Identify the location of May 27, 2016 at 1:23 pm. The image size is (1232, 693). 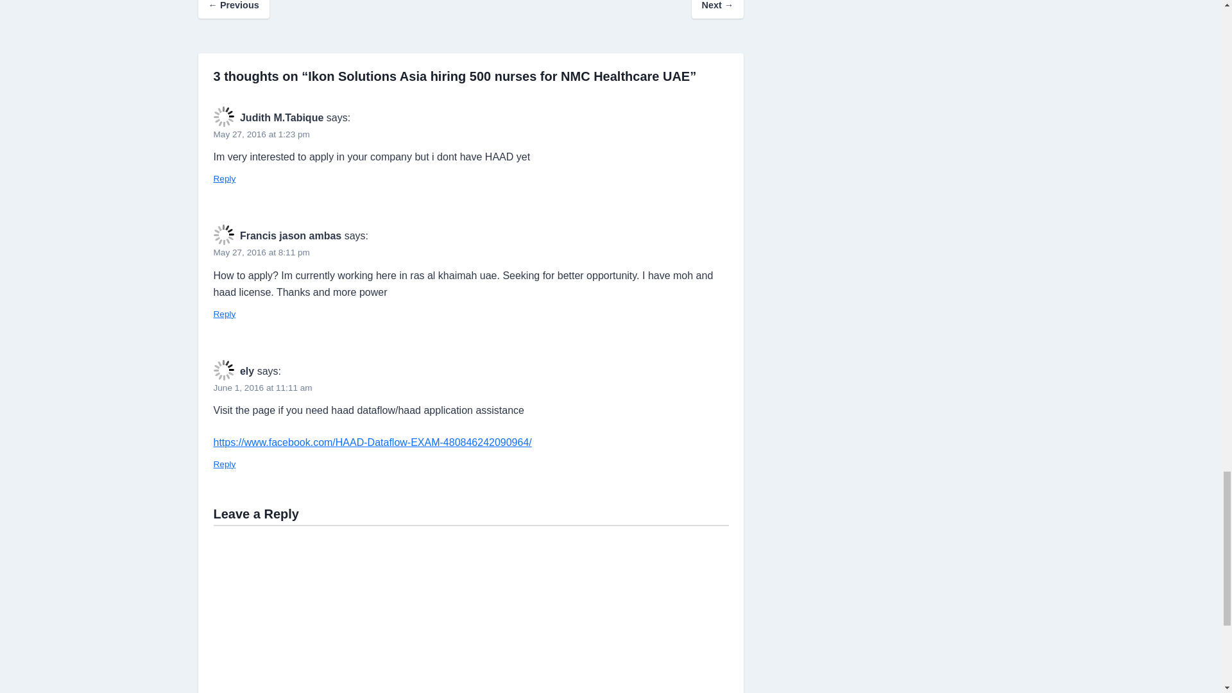
(261, 134).